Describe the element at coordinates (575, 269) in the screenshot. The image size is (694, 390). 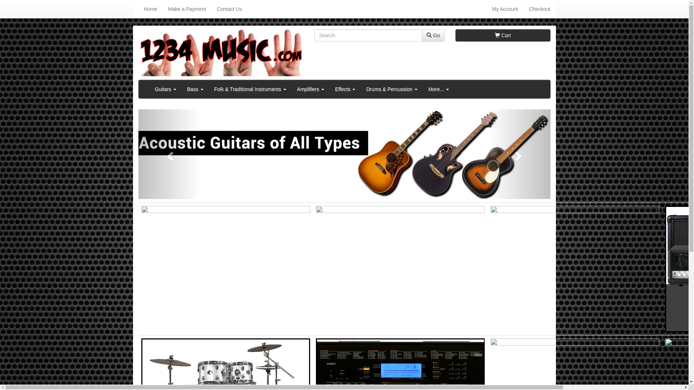
I see `Shop Acoustic Guitars` at that location.